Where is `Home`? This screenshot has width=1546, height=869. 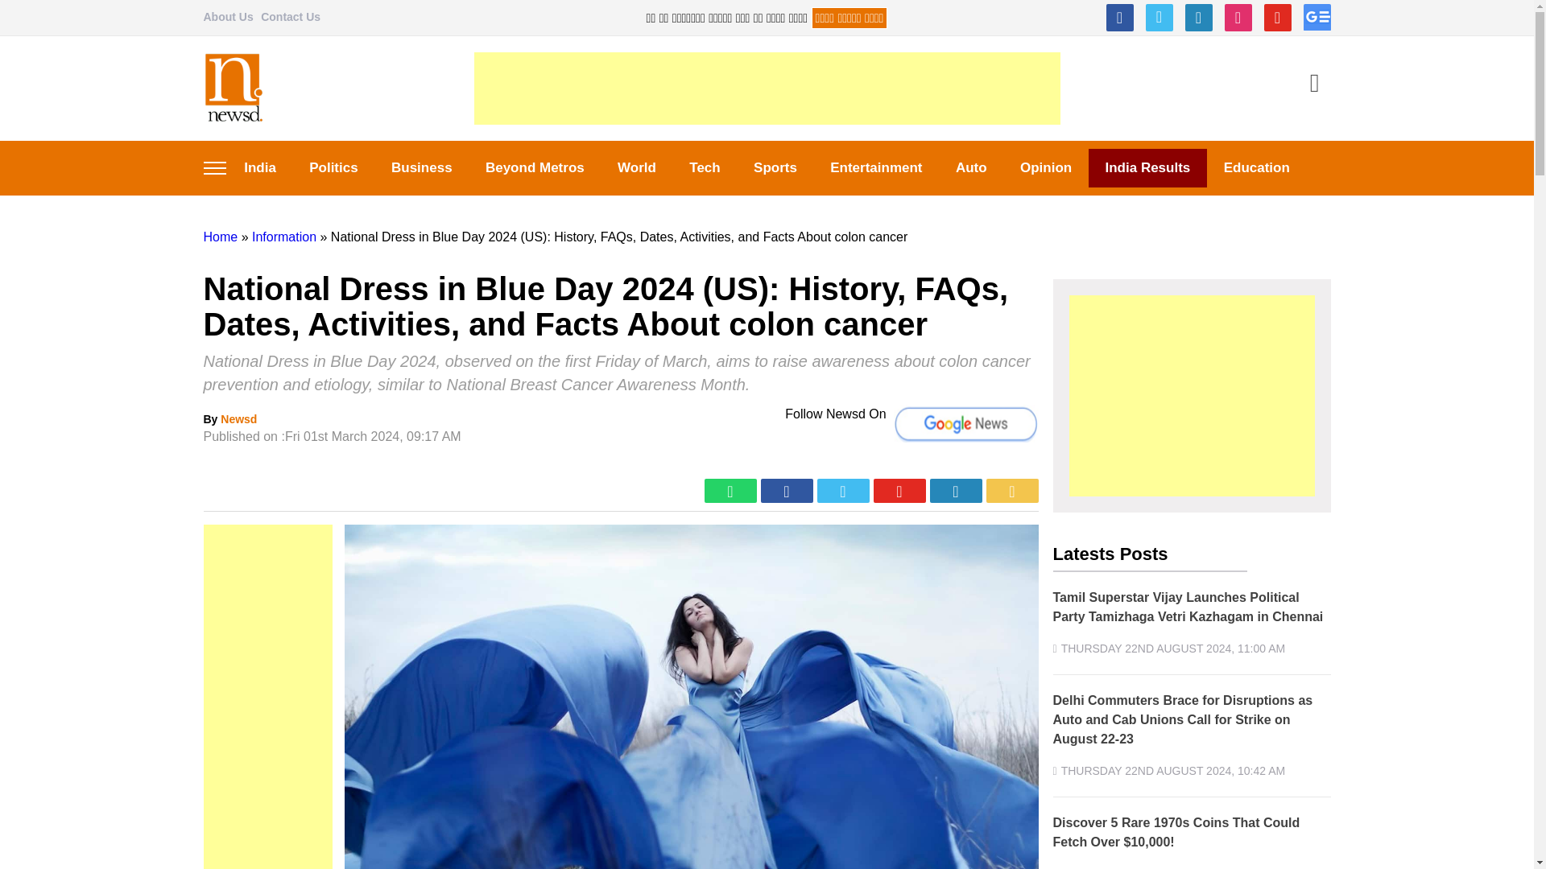 Home is located at coordinates (220, 237).